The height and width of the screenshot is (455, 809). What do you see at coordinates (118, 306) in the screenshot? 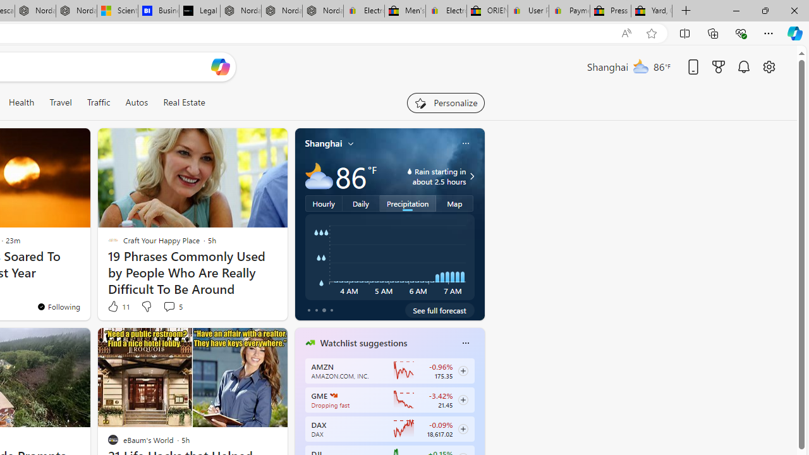
I see `11 Like` at bounding box center [118, 306].